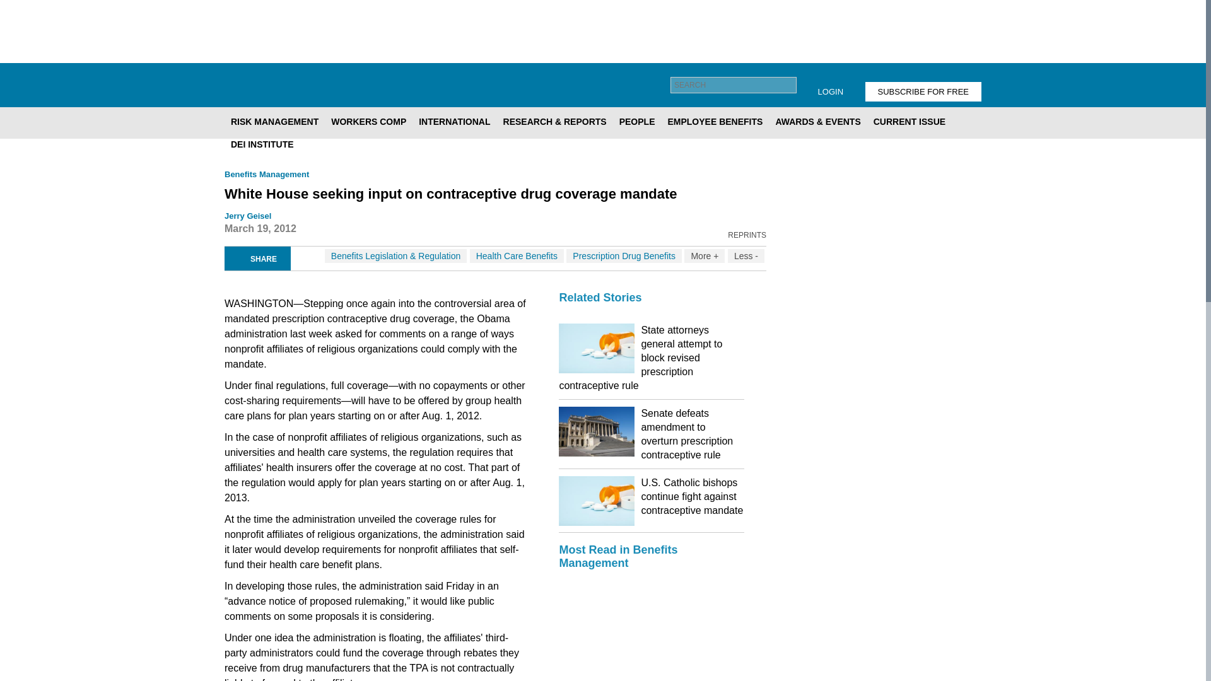  Describe the element at coordinates (368, 121) in the screenshot. I see `WORKERS COMP` at that location.